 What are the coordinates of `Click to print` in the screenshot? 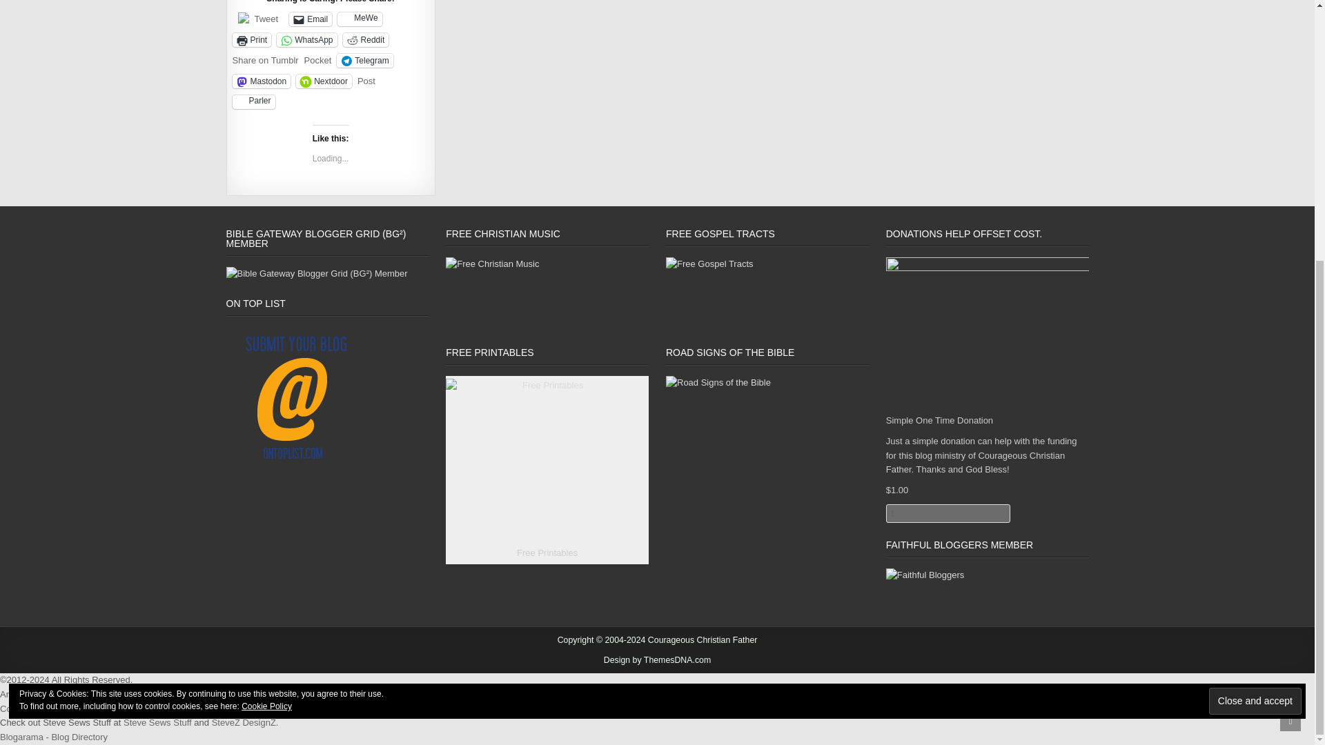 It's located at (251, 40).